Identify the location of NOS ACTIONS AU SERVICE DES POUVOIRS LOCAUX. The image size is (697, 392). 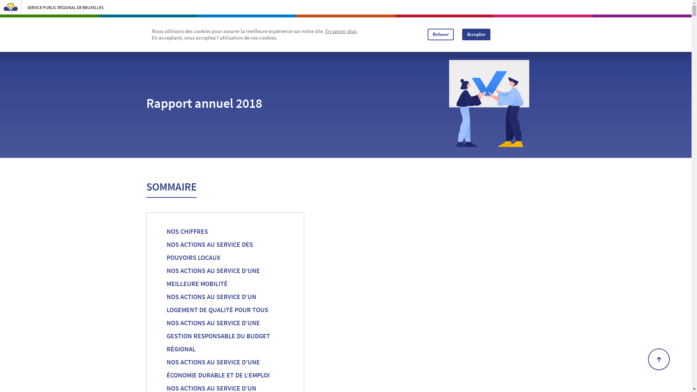
(225, 251).